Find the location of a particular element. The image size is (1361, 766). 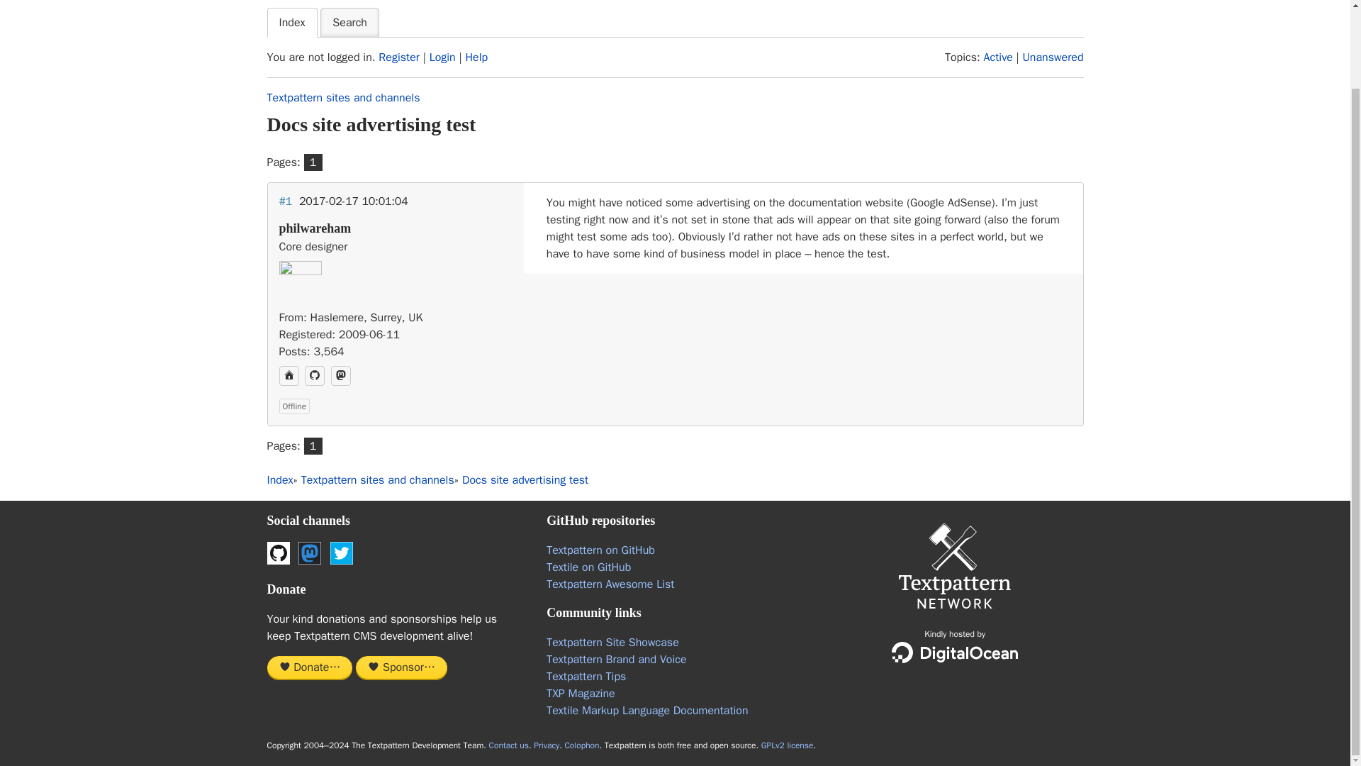

Textpattern on GitHub is located at coordinates (600, 550).